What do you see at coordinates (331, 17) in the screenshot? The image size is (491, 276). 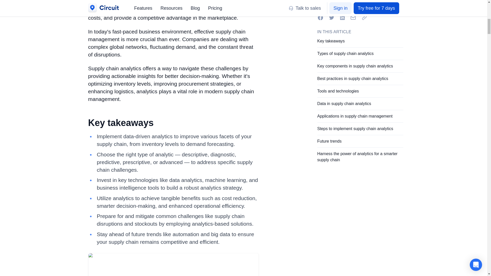 I see `Share on Twitter` at bounding box center [331, 17].